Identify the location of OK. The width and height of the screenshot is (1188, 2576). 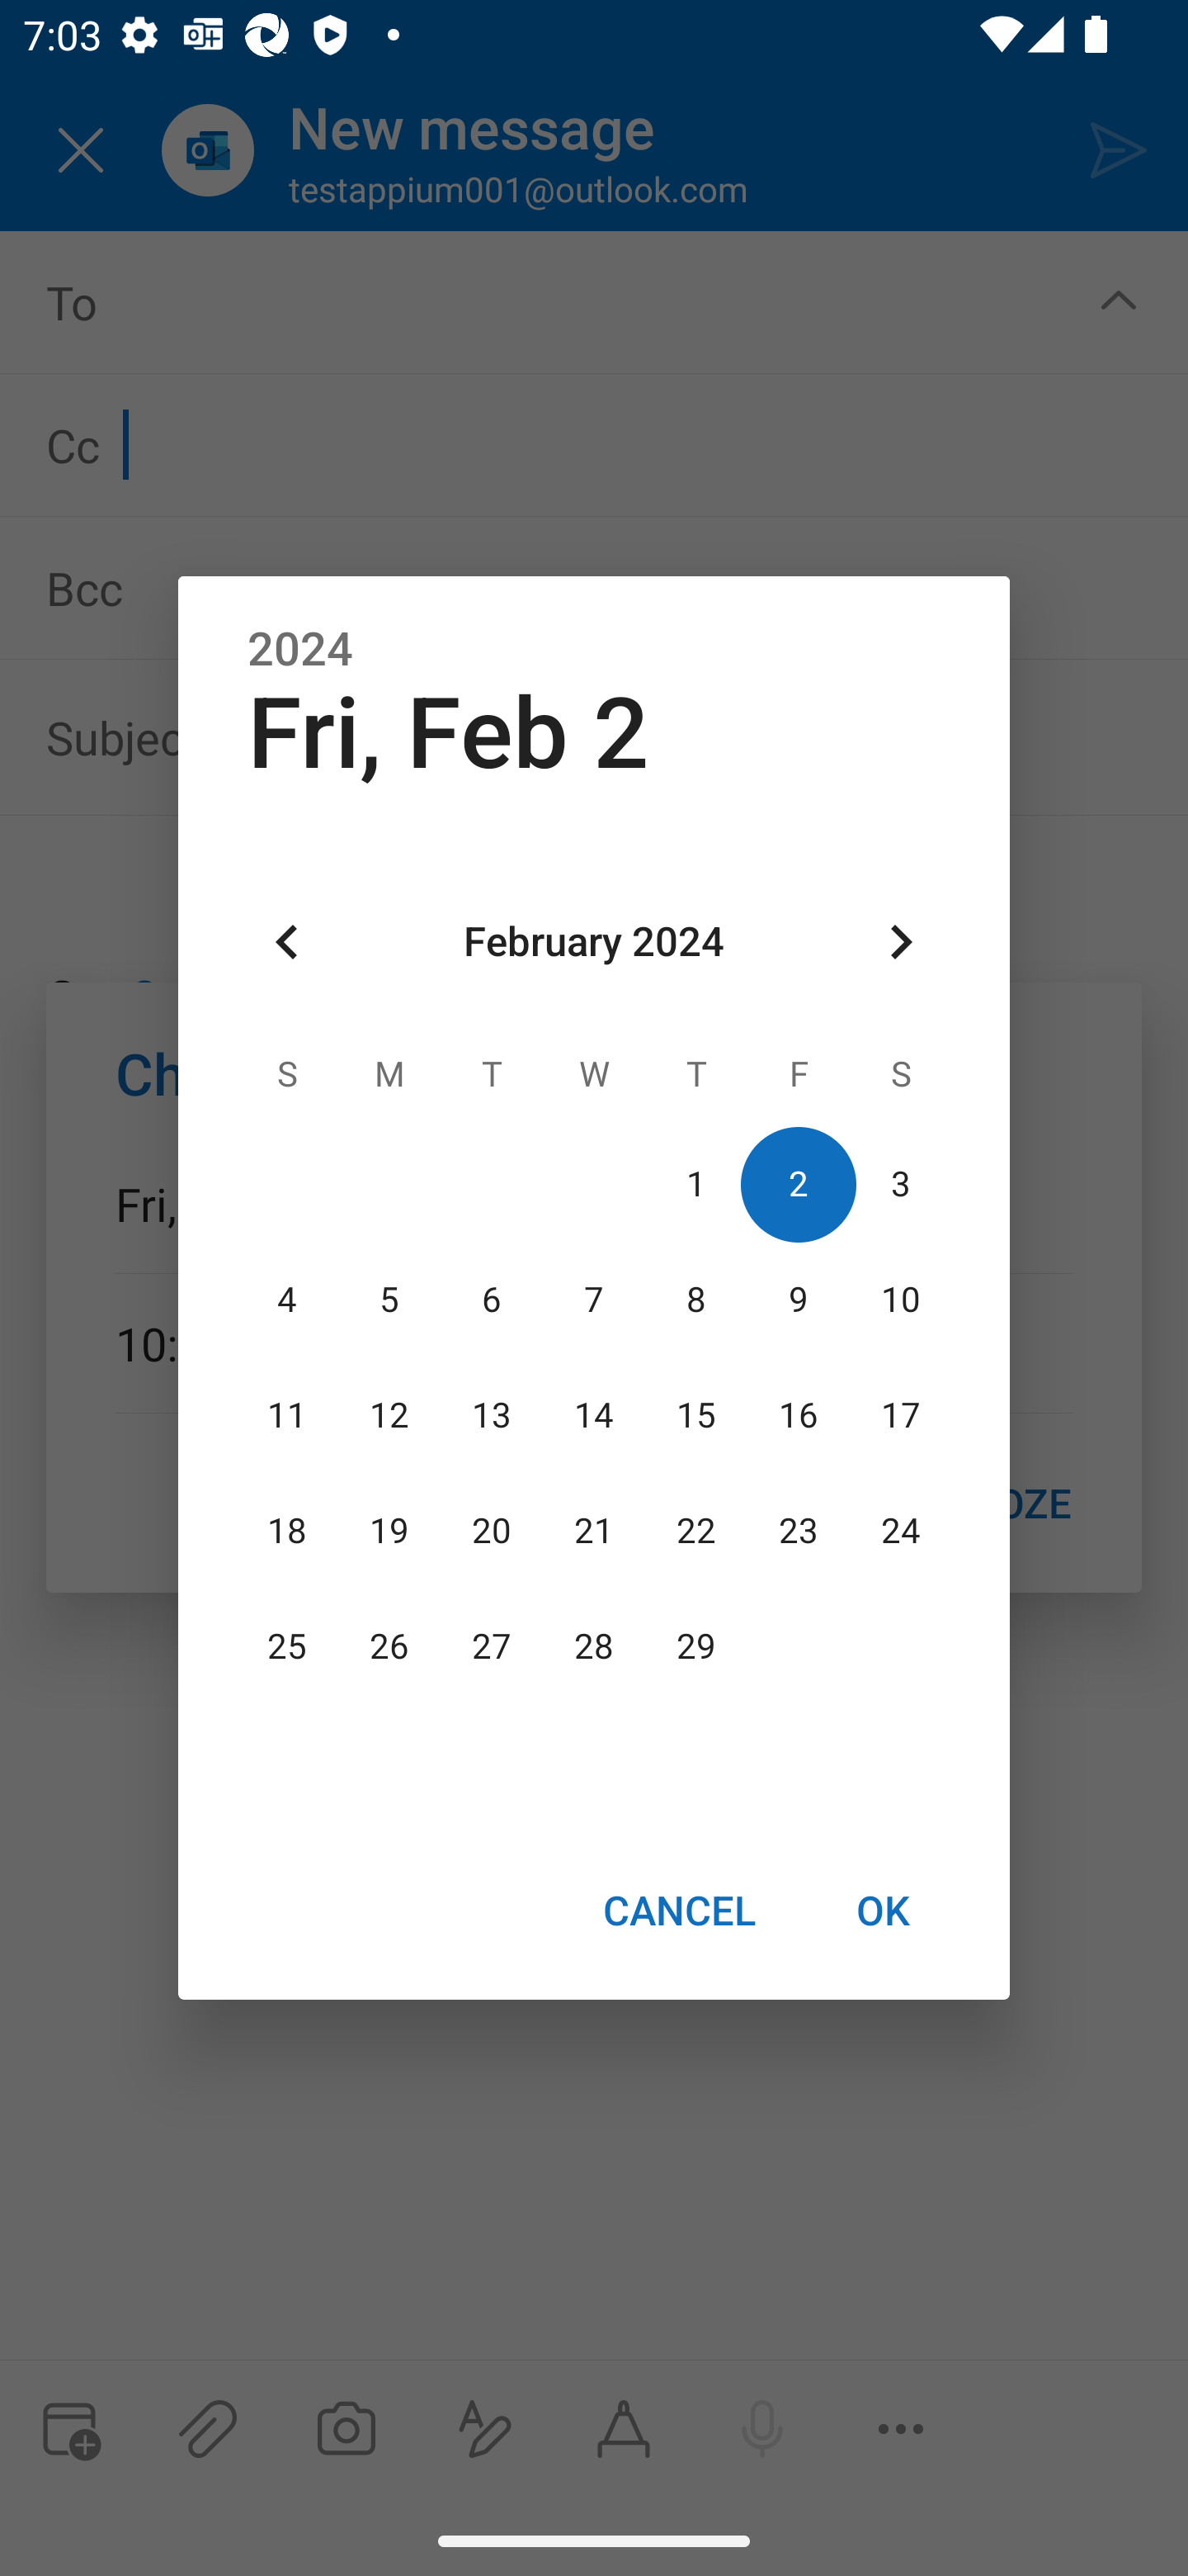
(883, 1910).